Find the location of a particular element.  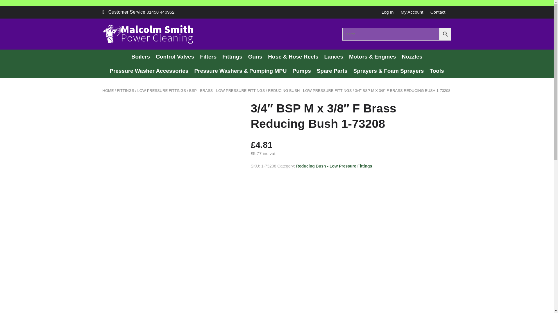

01458 440952 is located at coordinates (160, 12).